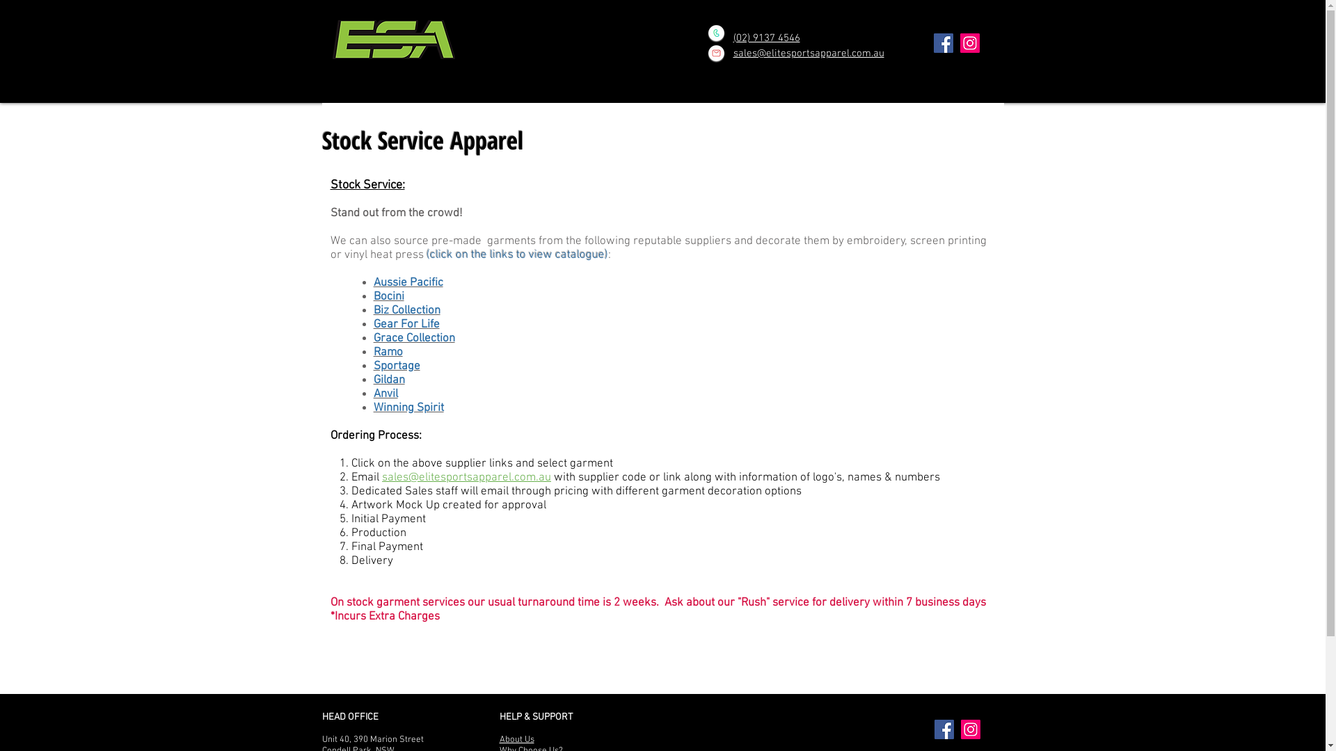  Describe the element at coordinates (517, 740) in the screenshot. I see `About Us` at that location.